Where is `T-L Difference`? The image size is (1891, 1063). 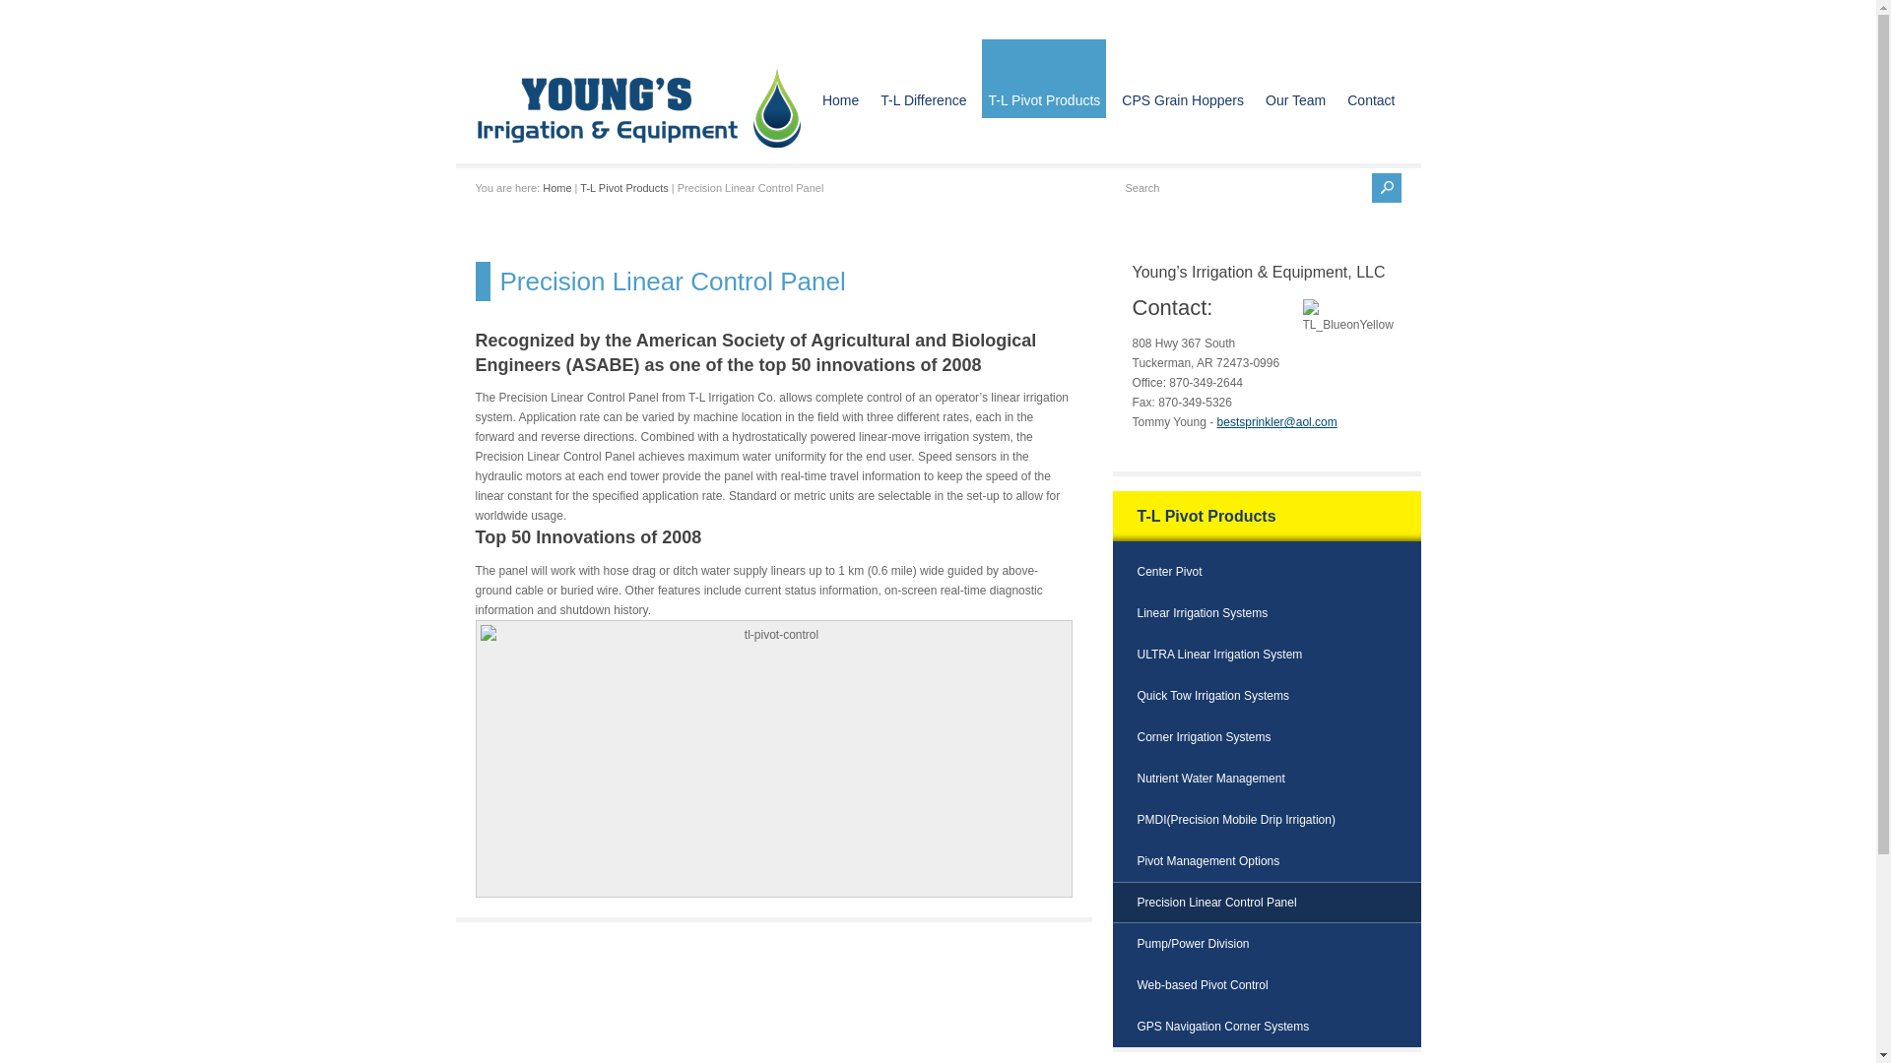
T-L Difference is located at coordinates (922, 78).